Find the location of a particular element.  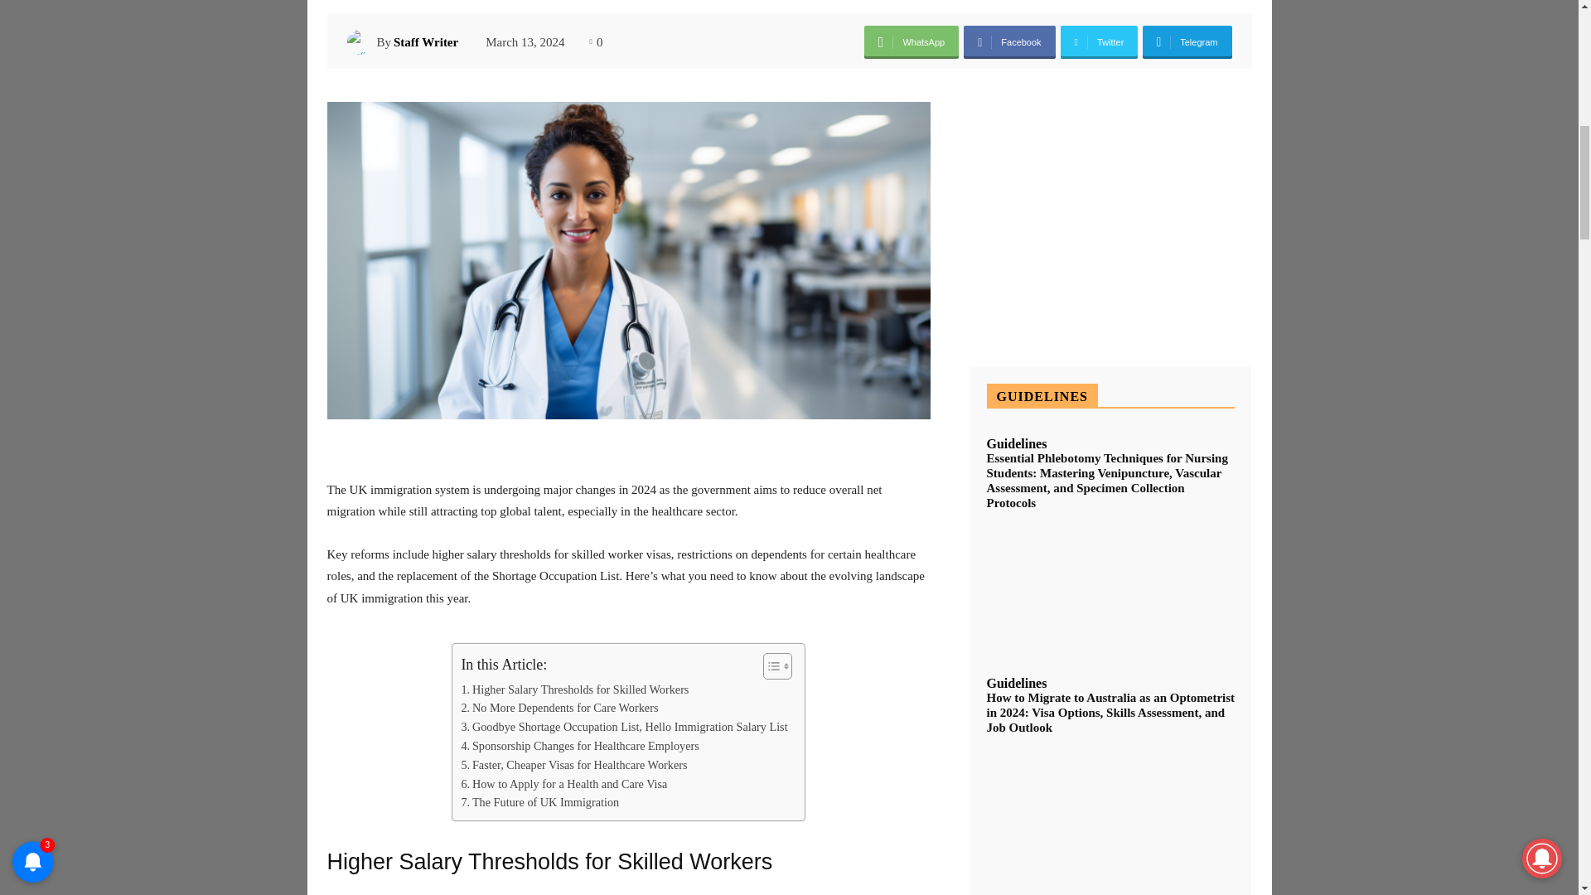

WhatsApp is located at coordinates (912, 42).